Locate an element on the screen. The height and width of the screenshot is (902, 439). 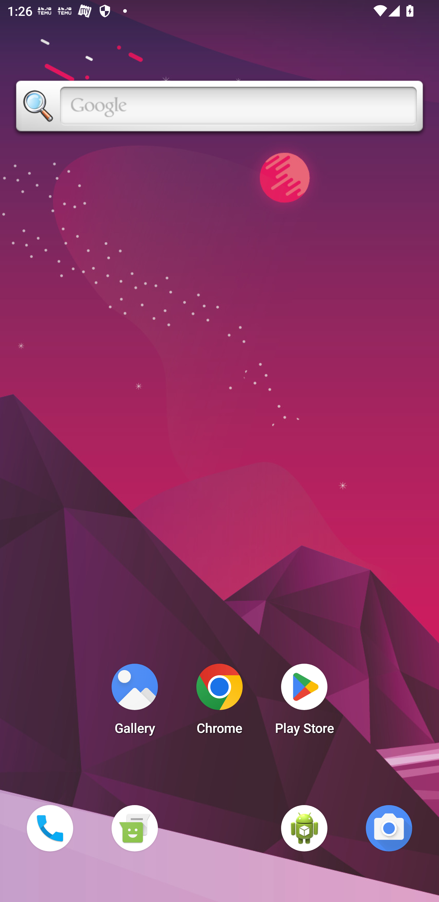
WebView Browser Tester is located at coordinates (304, 828).